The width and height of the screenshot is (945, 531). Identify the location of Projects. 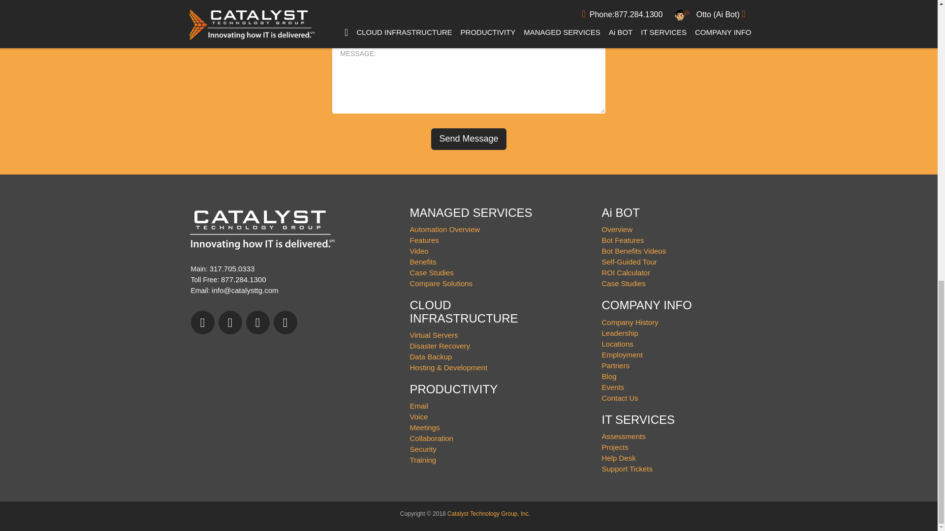
(615, 447).